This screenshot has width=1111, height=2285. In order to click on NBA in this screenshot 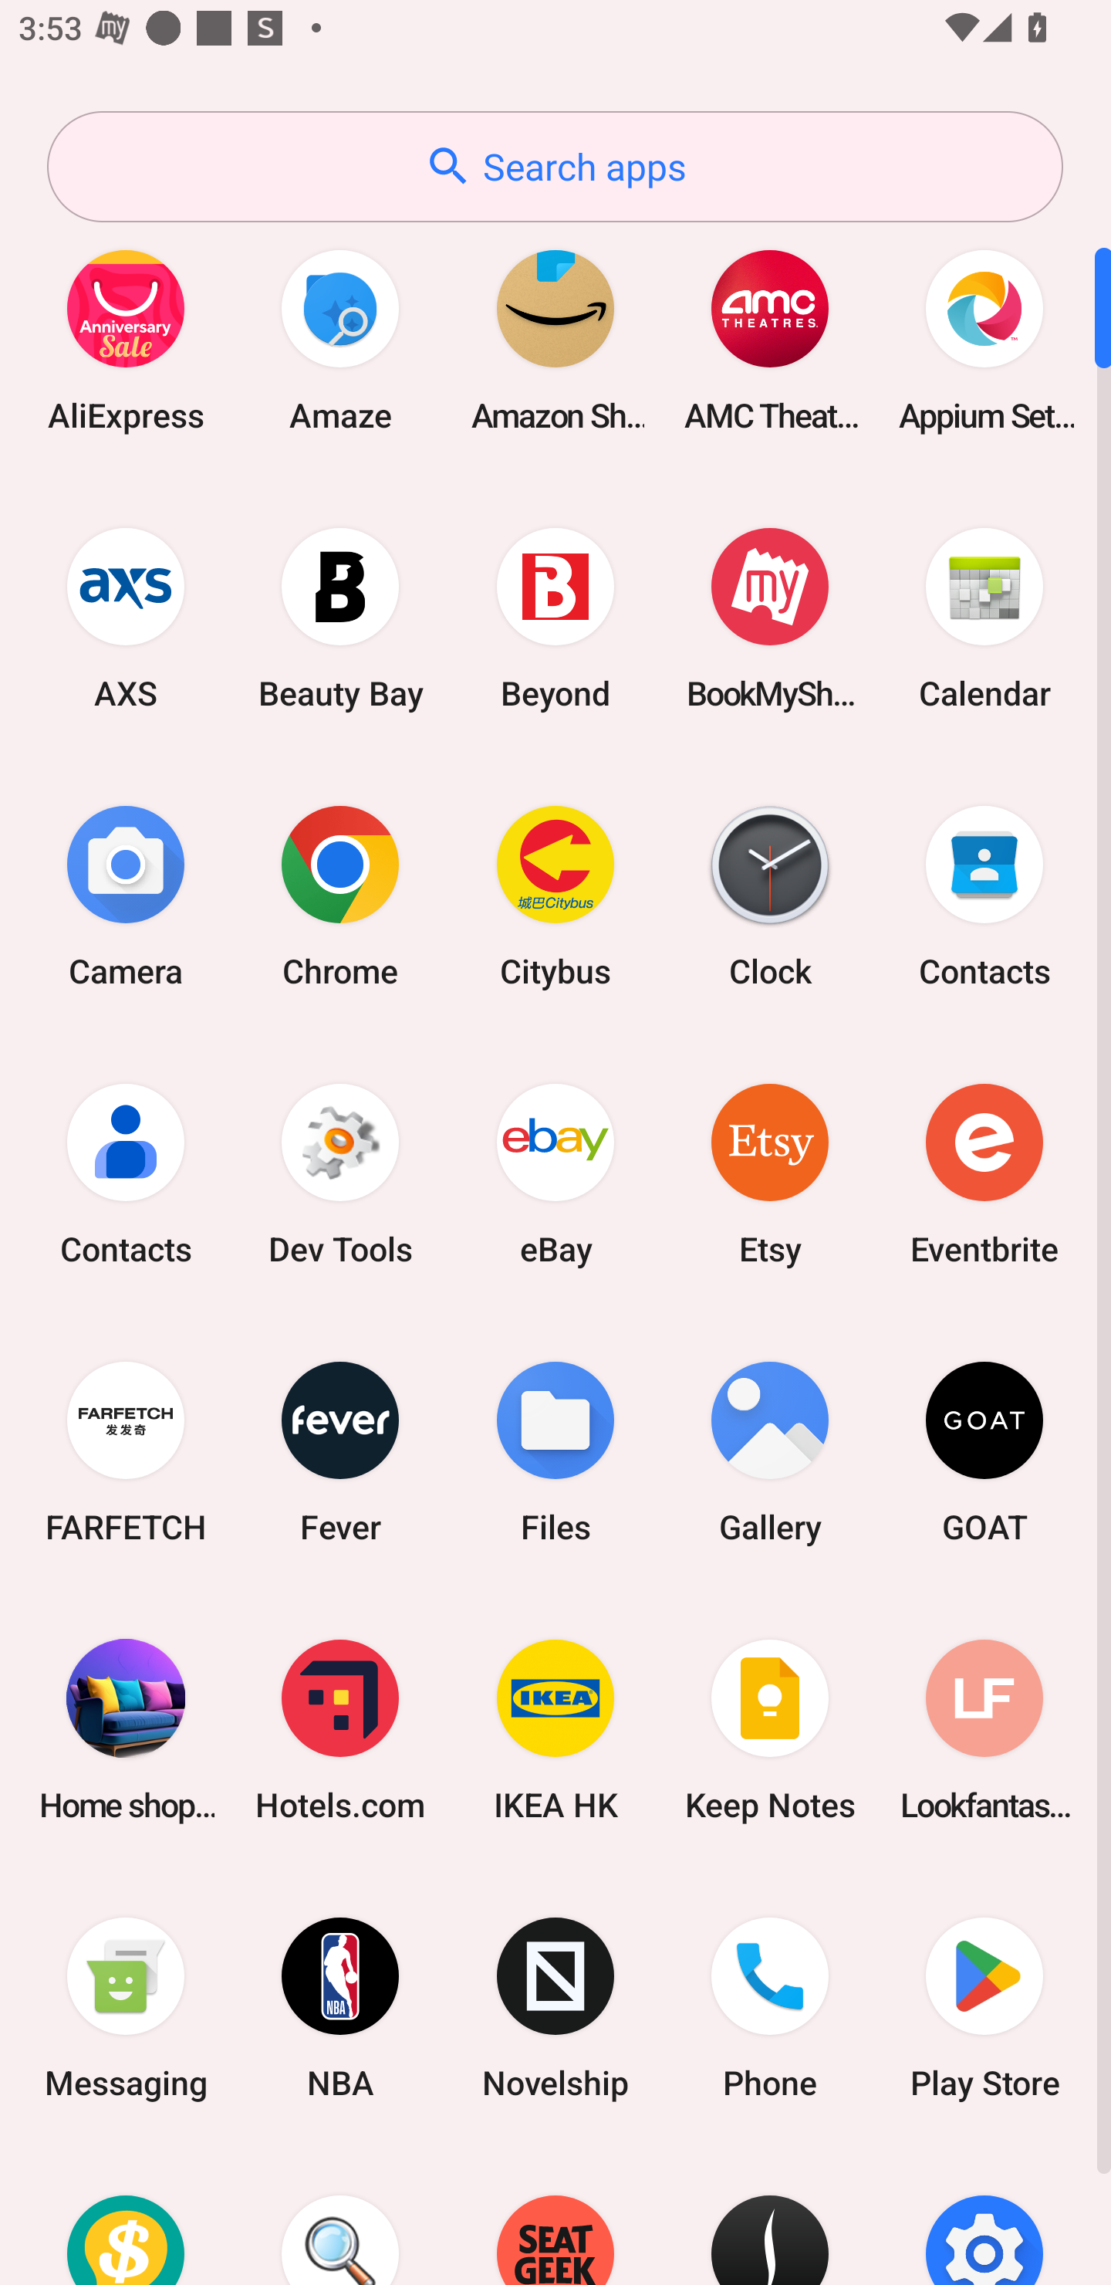, I will do `click(340, 2009)`.